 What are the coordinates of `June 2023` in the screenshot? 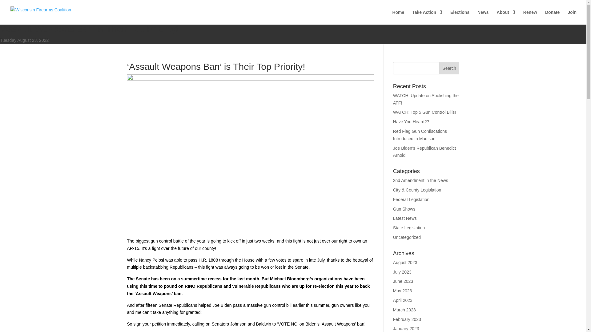 It's located at (403, 281).